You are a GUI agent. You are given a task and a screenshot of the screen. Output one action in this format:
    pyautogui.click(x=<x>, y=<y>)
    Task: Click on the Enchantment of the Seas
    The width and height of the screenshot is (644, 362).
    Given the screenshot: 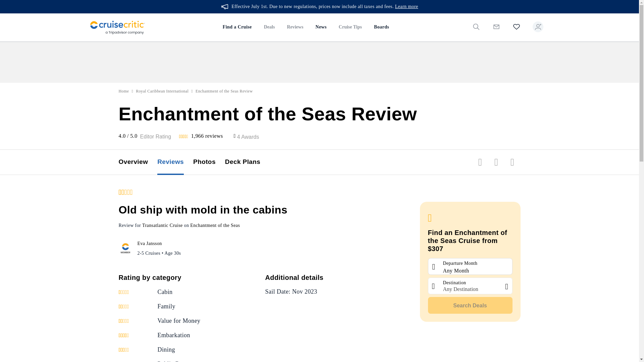 What is the action you would take?
    pyautogui.click(x=215, y=225)
    